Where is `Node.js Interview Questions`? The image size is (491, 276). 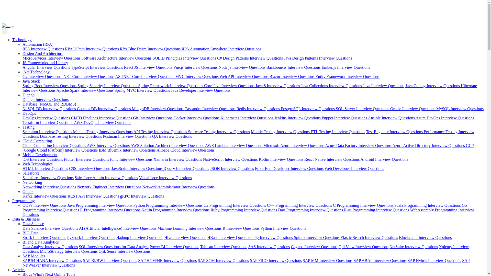
Node.js Interview Questions is located at coordinates (242, 67).